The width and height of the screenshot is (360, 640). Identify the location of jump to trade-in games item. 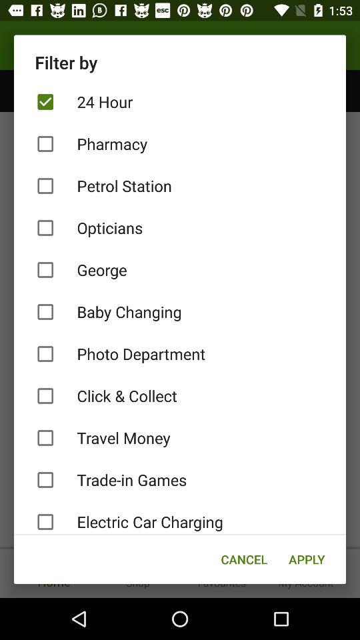
(180, 480).